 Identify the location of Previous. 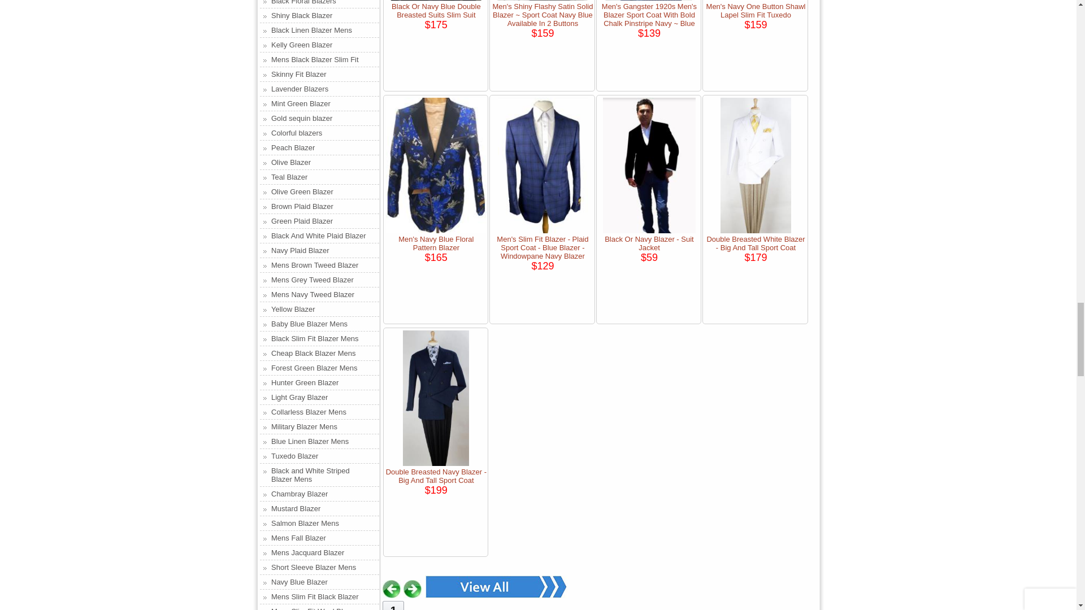
(391, 589).